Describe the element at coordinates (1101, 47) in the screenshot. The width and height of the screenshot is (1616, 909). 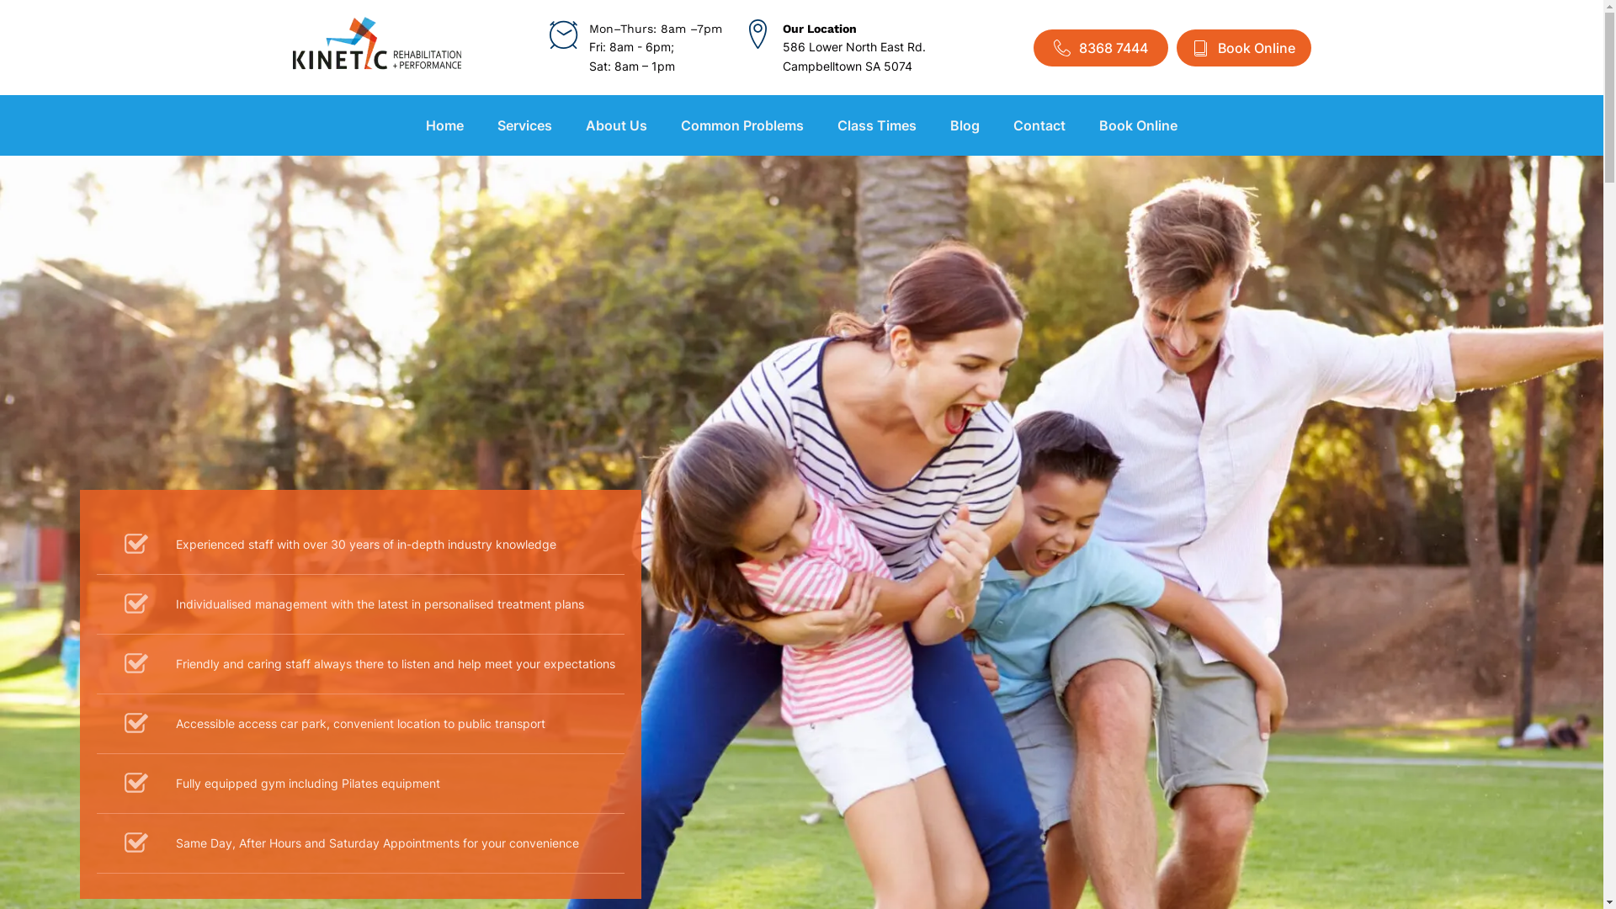
I see `8368 7444` at that location.